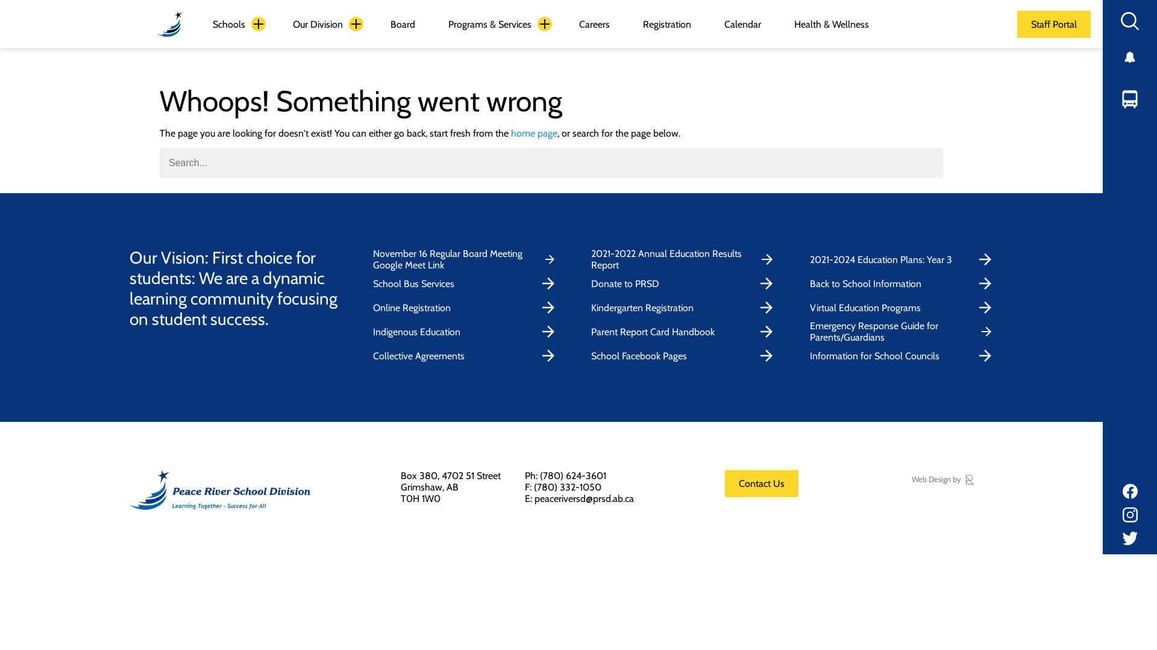 This screenshot has height=650, width=1157. I want to click on Emergency Response Guide for Parents/Guardians, so click(904, 332).